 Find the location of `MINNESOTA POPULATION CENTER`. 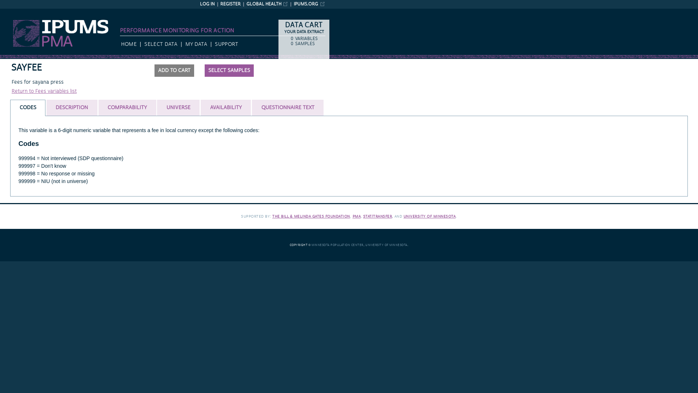

MINNESOTA POPULATION CENTER is located at coordinates (337, 245).